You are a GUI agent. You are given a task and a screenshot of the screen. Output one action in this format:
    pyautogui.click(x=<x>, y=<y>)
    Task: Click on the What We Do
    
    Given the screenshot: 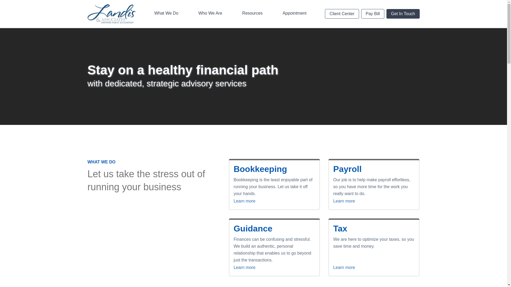 What is the action you would take?
    pyautogui.click(x=166, y=14)
    